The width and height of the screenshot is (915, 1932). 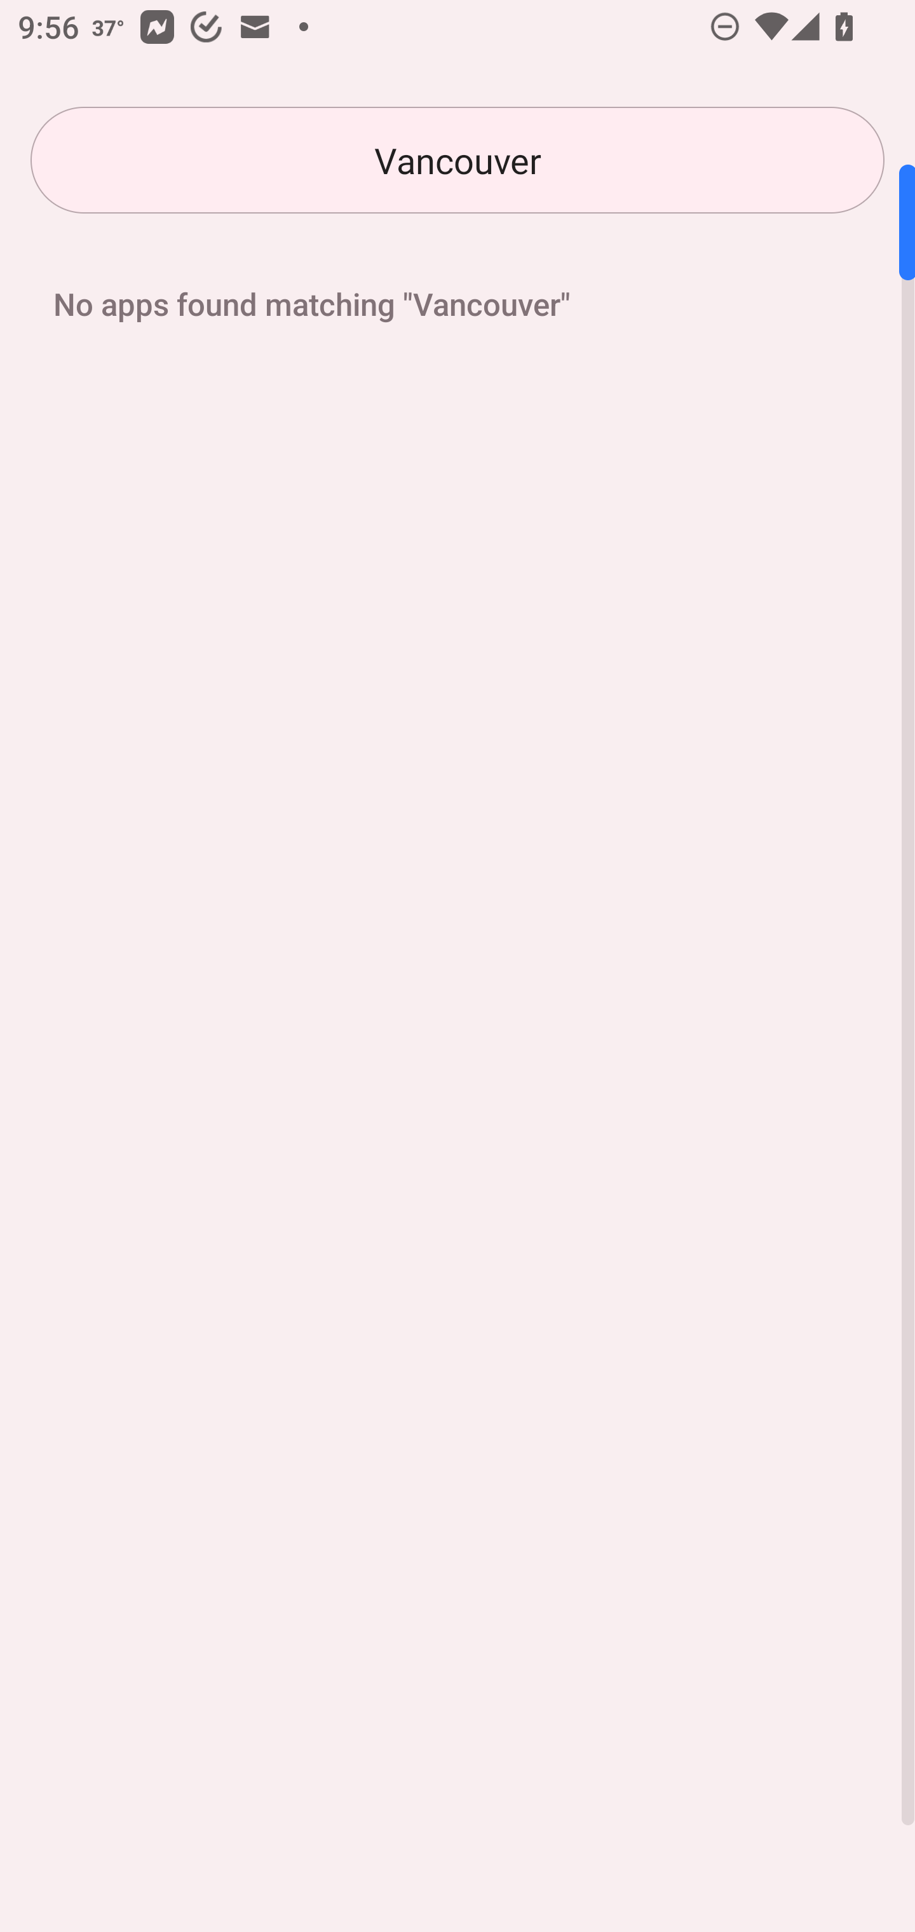 What do you see at coordinates (457, 160) in the screenshot?
I see `Vancouver` at bounding box center [457, 160].